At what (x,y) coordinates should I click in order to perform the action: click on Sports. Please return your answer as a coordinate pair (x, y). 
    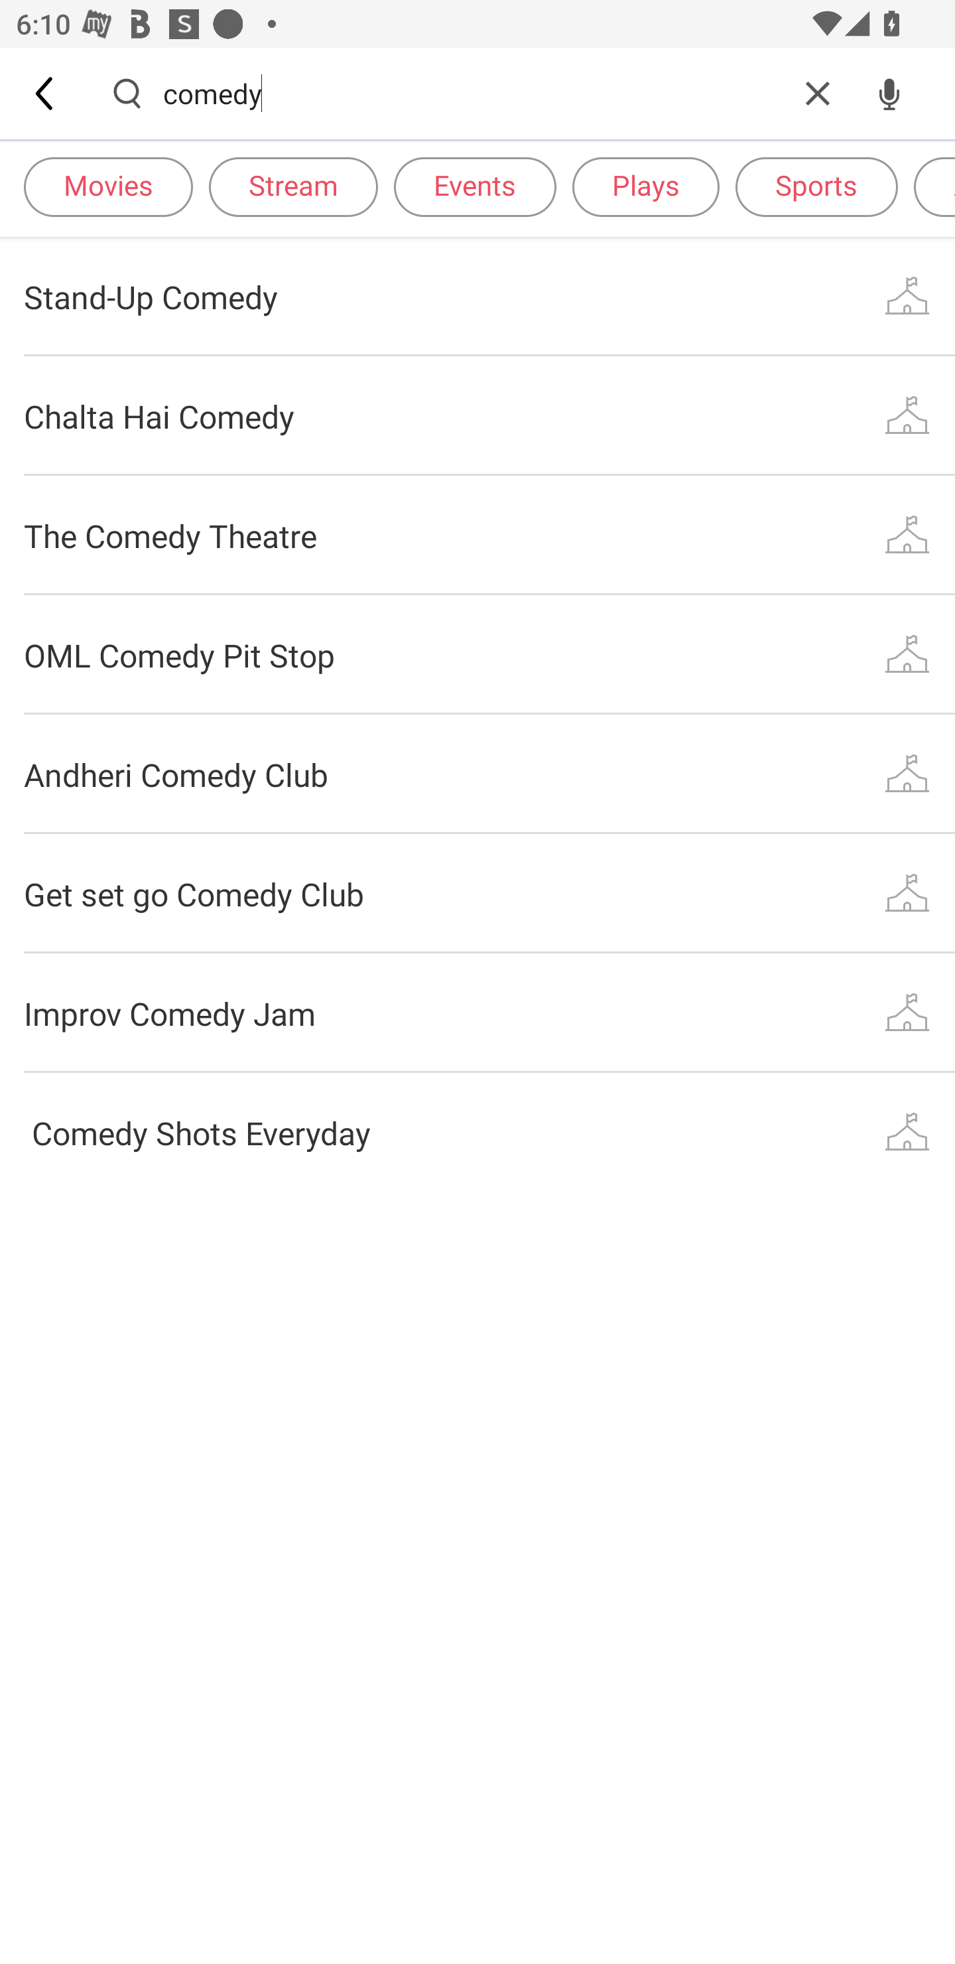
    Looking at the image, I should click on (816, 186).